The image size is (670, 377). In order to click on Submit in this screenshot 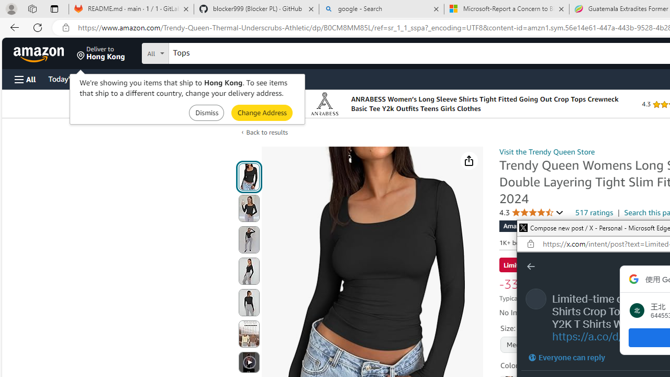, I will do `click(262, 112)`.